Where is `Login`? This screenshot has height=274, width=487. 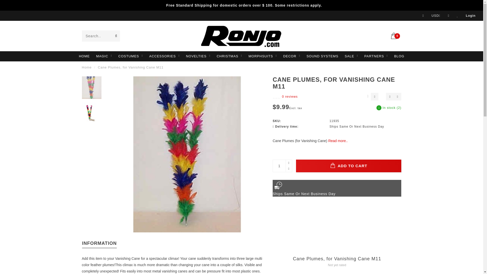 Login is located at coordinates (471, 16).